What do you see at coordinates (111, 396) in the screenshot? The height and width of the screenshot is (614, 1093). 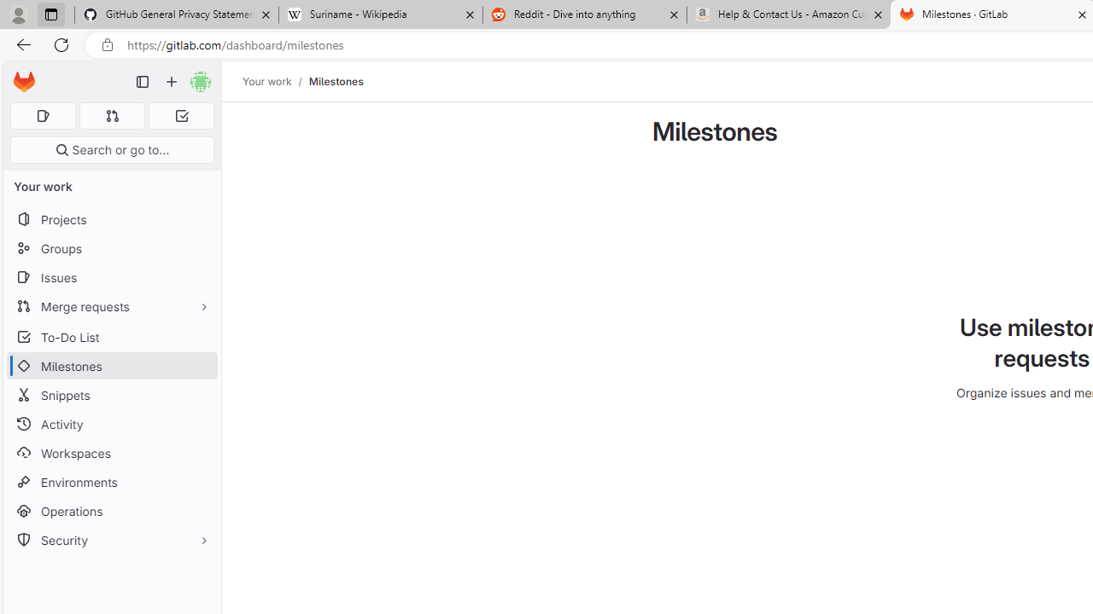 I see `Snippets` at bounding box center [111, 396].